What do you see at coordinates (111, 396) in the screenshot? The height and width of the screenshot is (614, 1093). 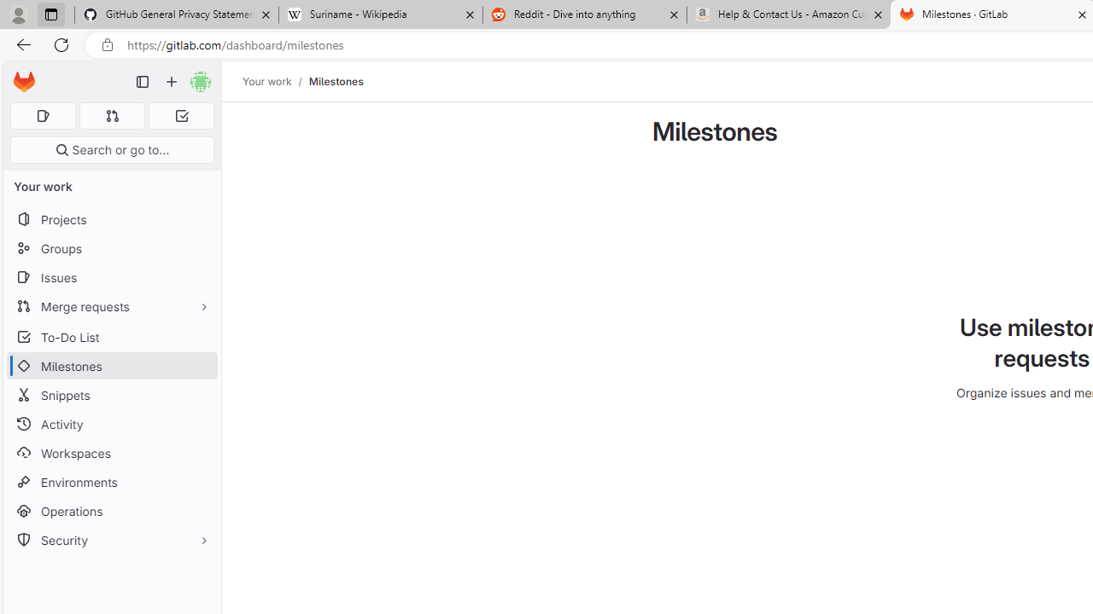 I see `Snippets` at bounding box center [111, 396].